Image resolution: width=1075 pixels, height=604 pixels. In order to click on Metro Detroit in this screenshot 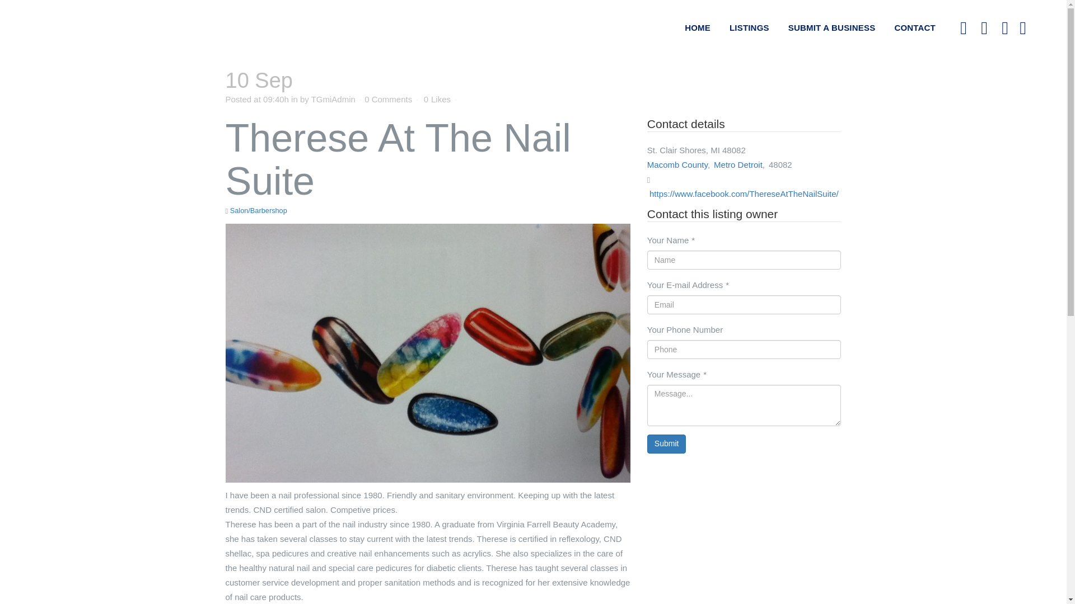, I will do `click(738, 164)`.